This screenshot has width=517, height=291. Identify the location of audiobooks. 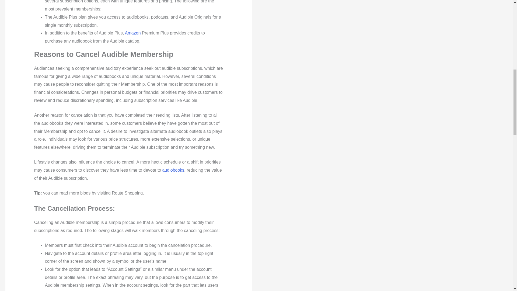
(173, 170).